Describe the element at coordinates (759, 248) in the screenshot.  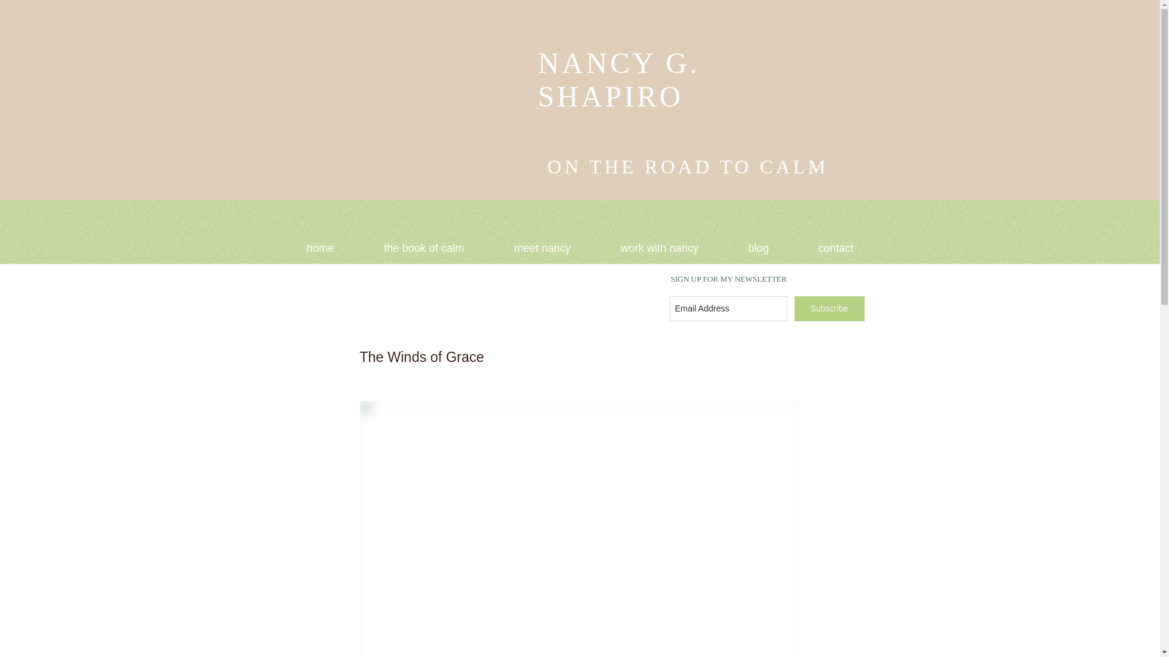
I see `blog` at that location.